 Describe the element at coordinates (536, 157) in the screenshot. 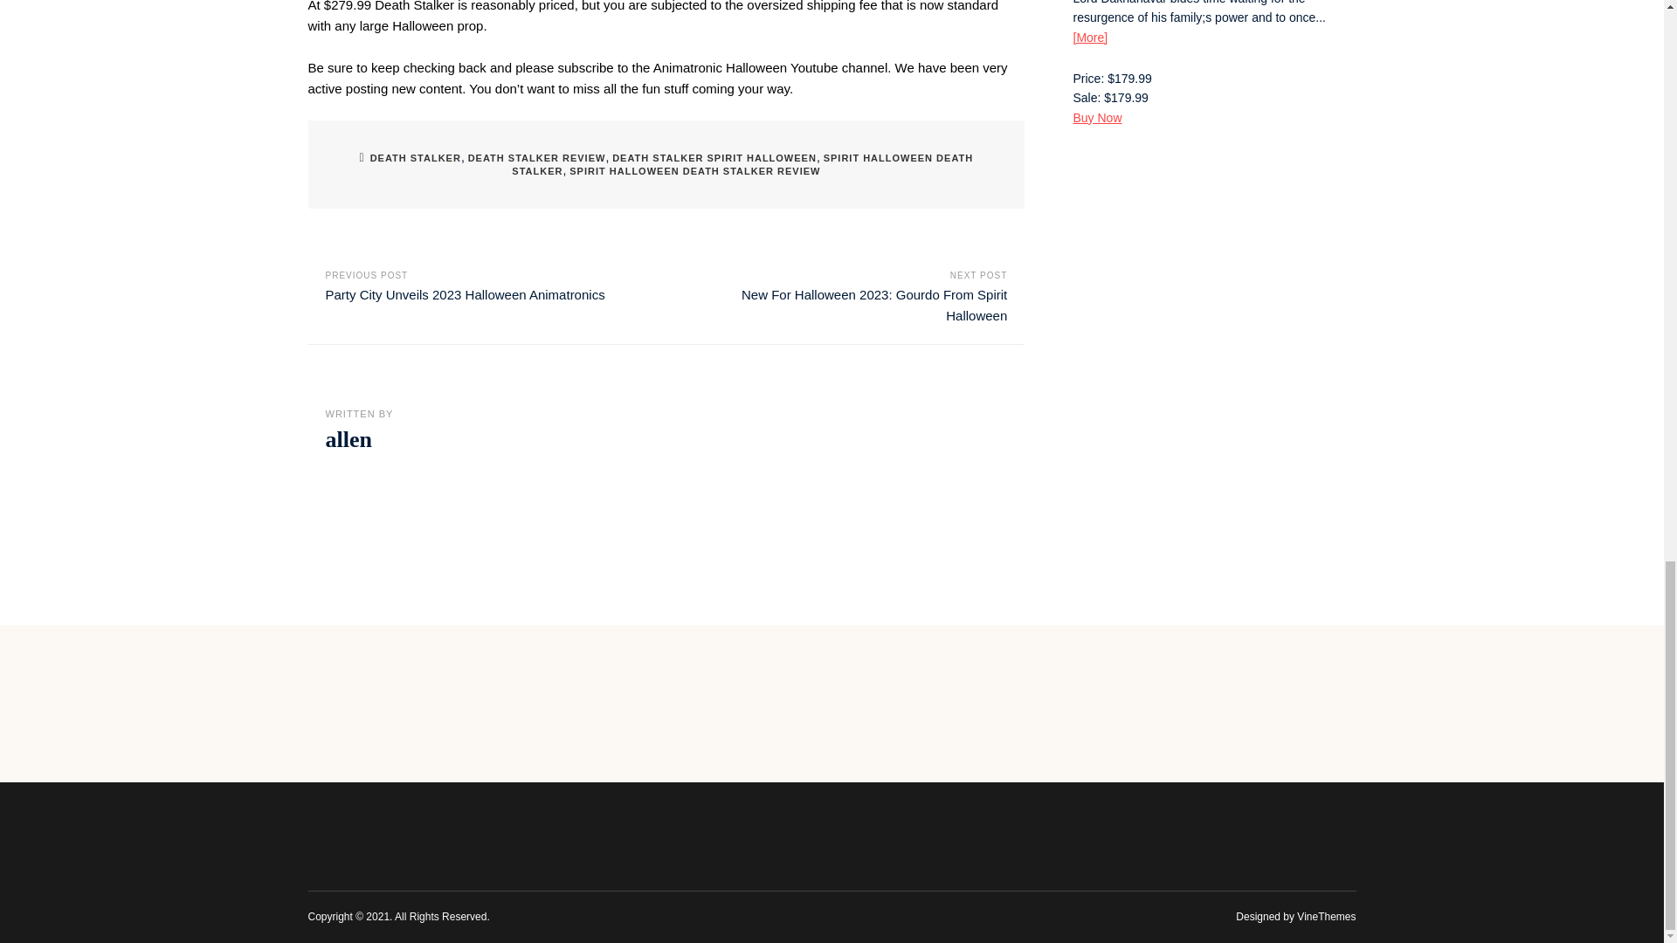

I see `DEATH STALKER REVIEW` at that location.